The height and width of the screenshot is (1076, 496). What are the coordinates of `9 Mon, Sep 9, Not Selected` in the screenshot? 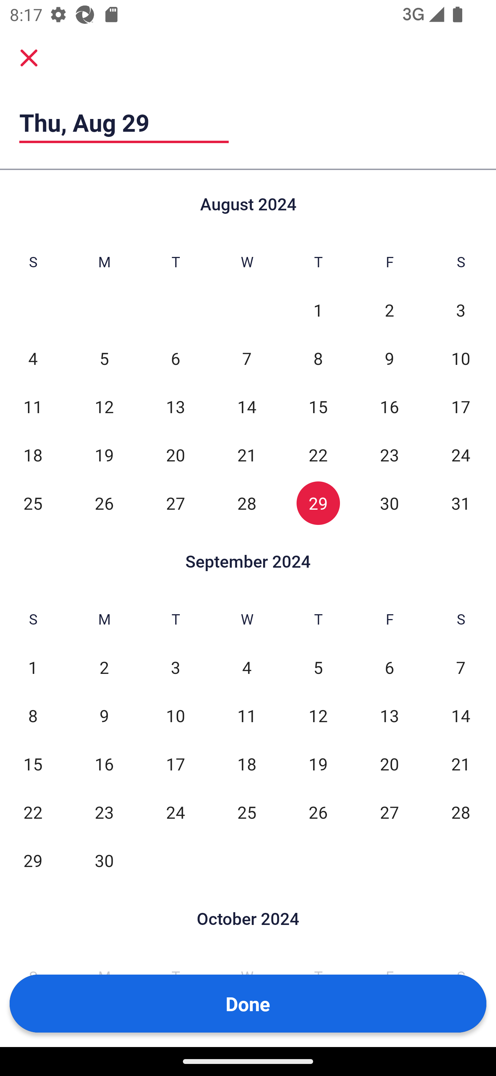 It's located at (104, 716).